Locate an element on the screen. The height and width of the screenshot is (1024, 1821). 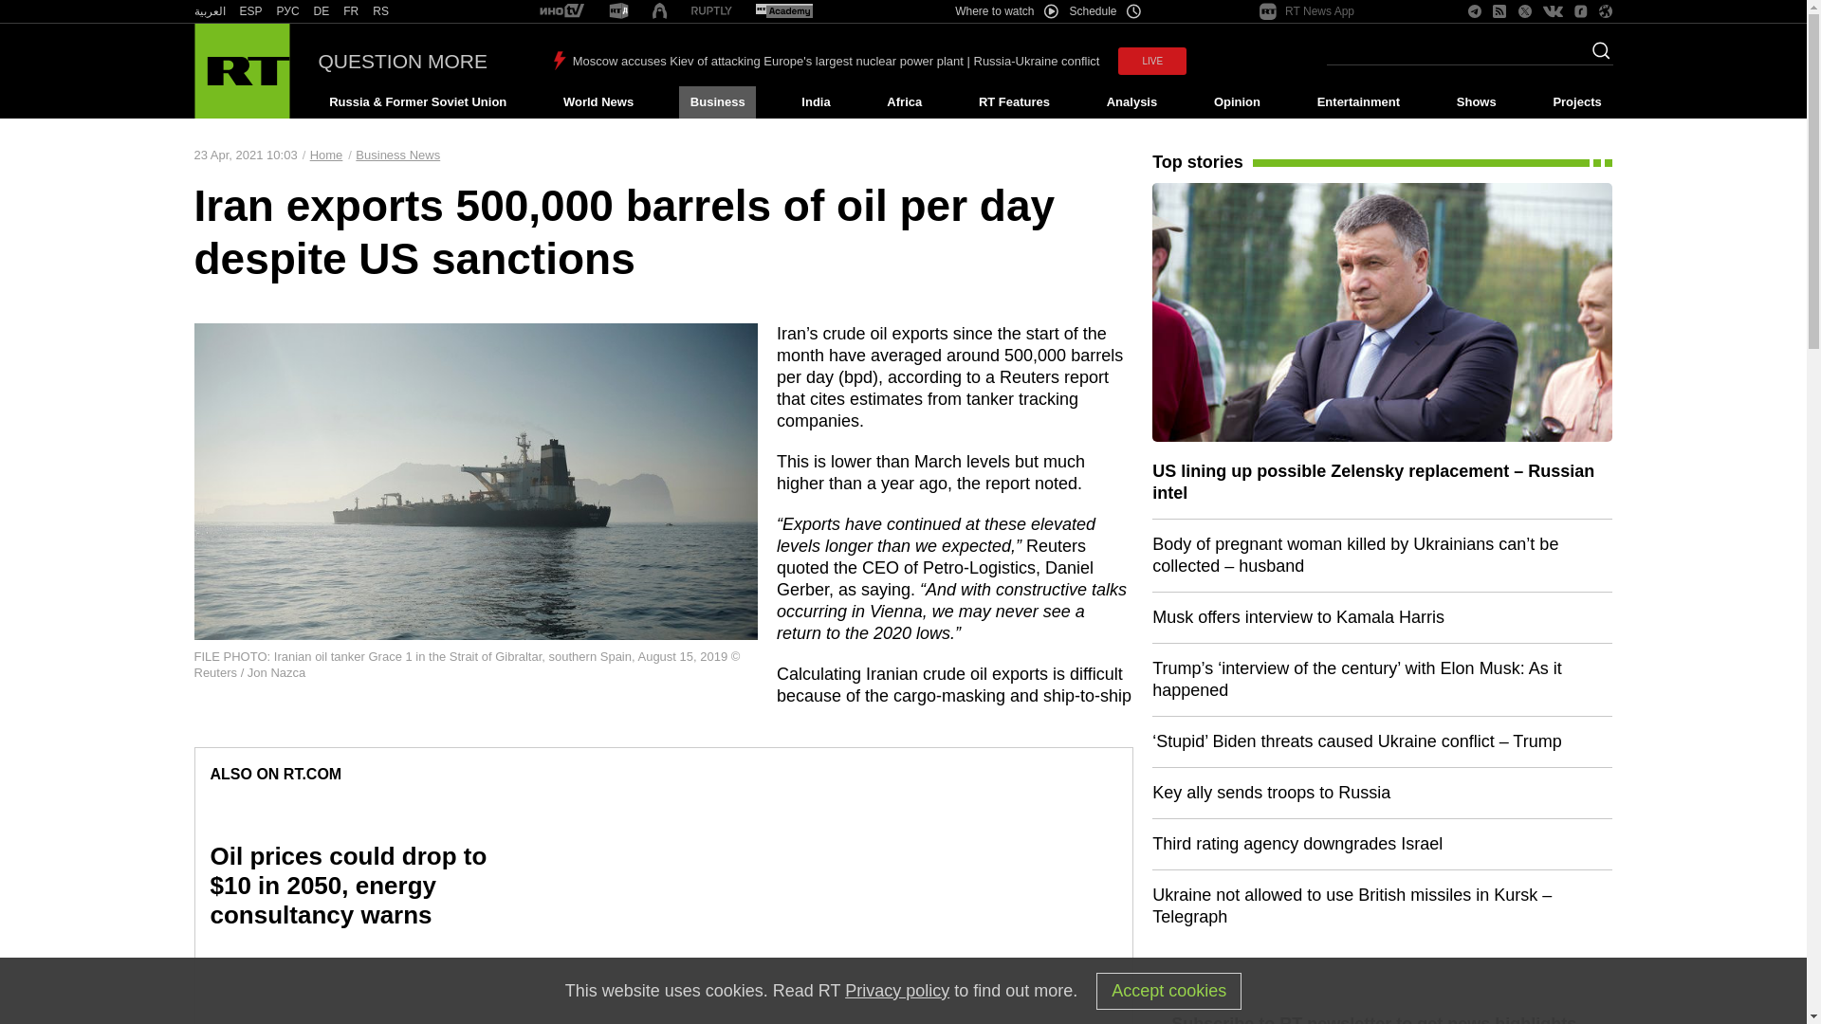
Where to watch is located at coordinates (1005, 11).